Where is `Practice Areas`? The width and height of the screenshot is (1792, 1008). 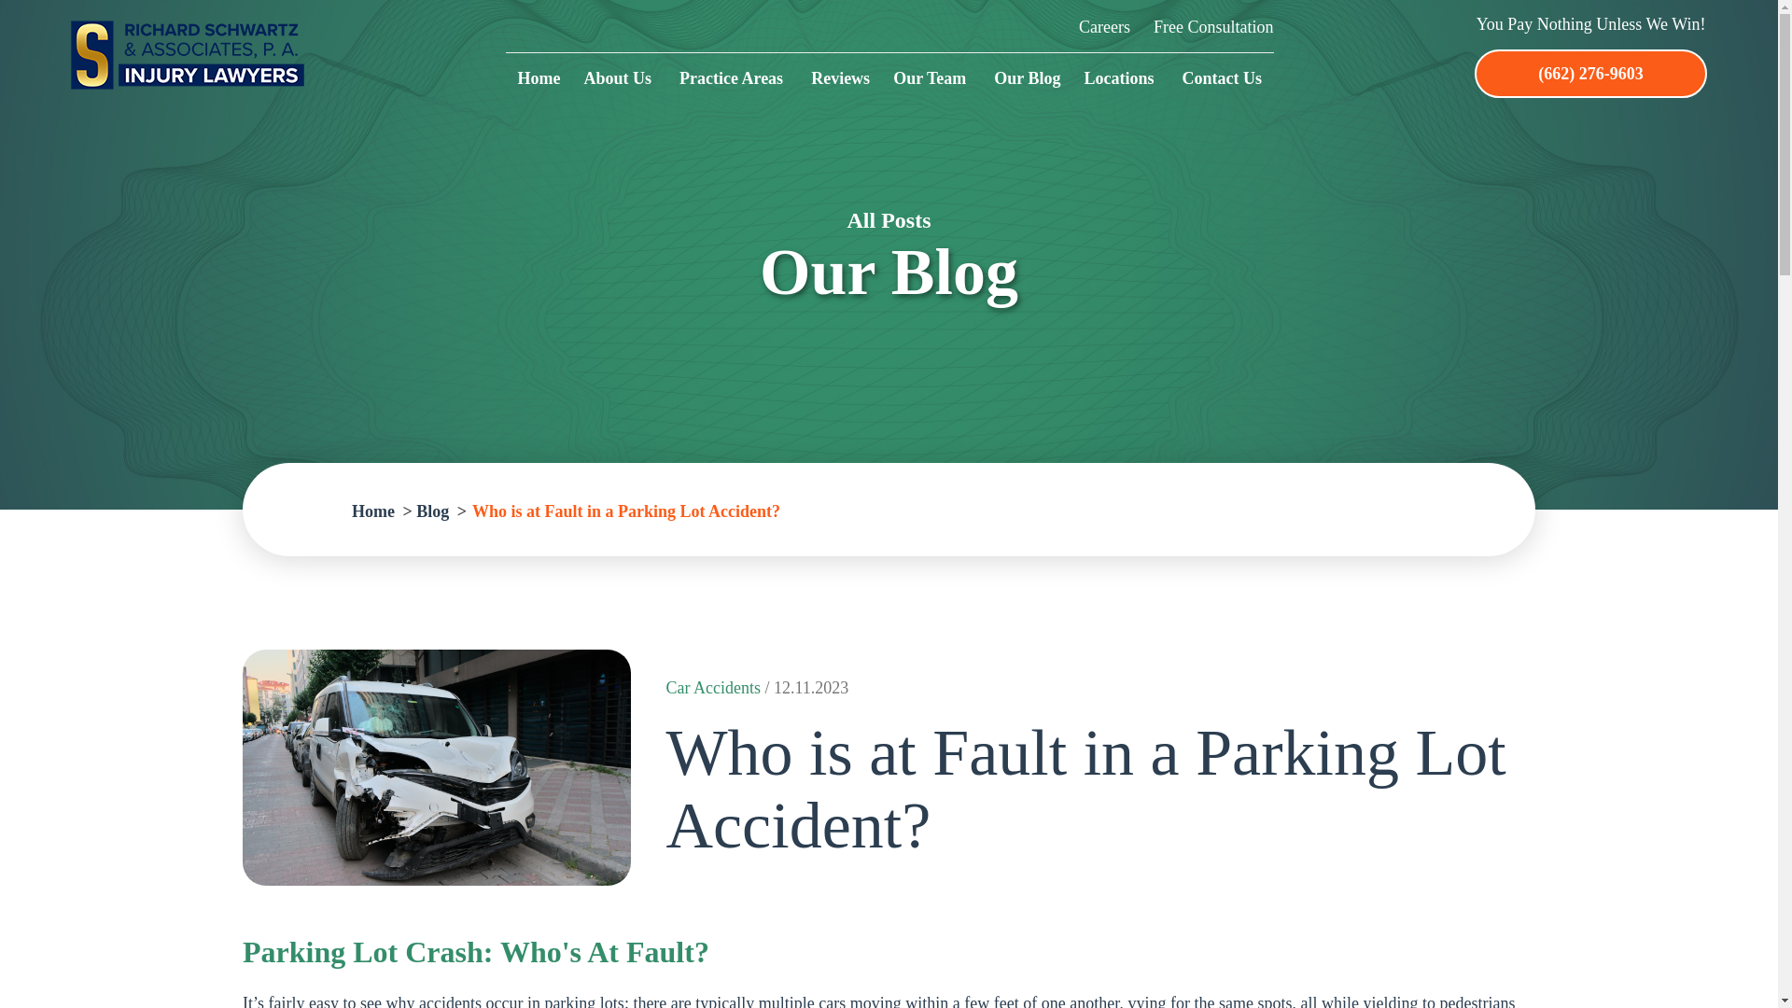 Practice Areas is located at coordinates (734, 80).